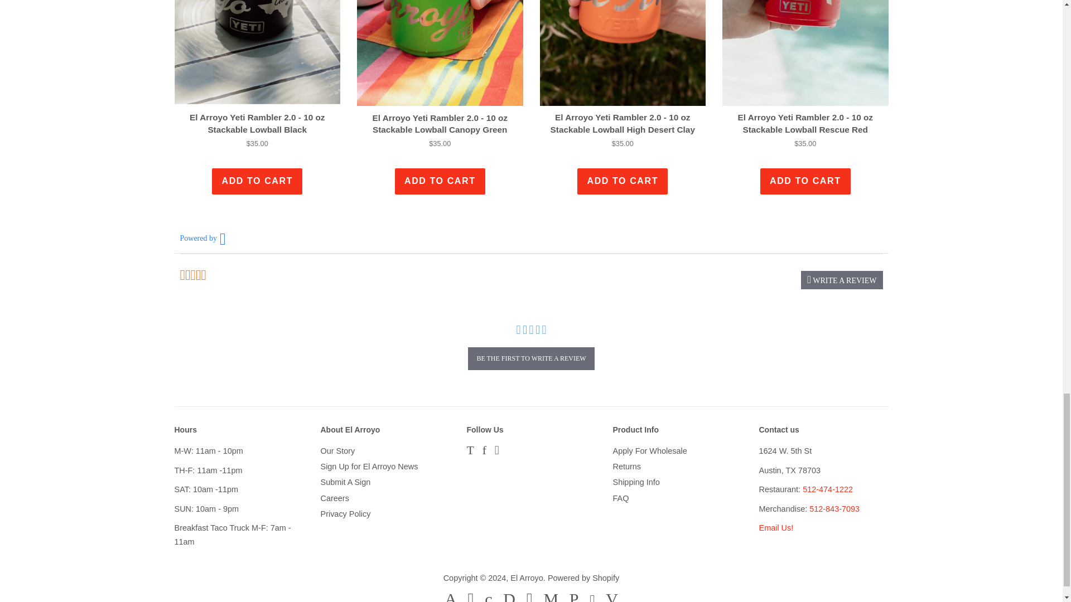 The width and height of the screenshot is (1071, 602). Describe the element at coordinates (834, 509) in the screenshot. I see `tel:5128437093` at that location.